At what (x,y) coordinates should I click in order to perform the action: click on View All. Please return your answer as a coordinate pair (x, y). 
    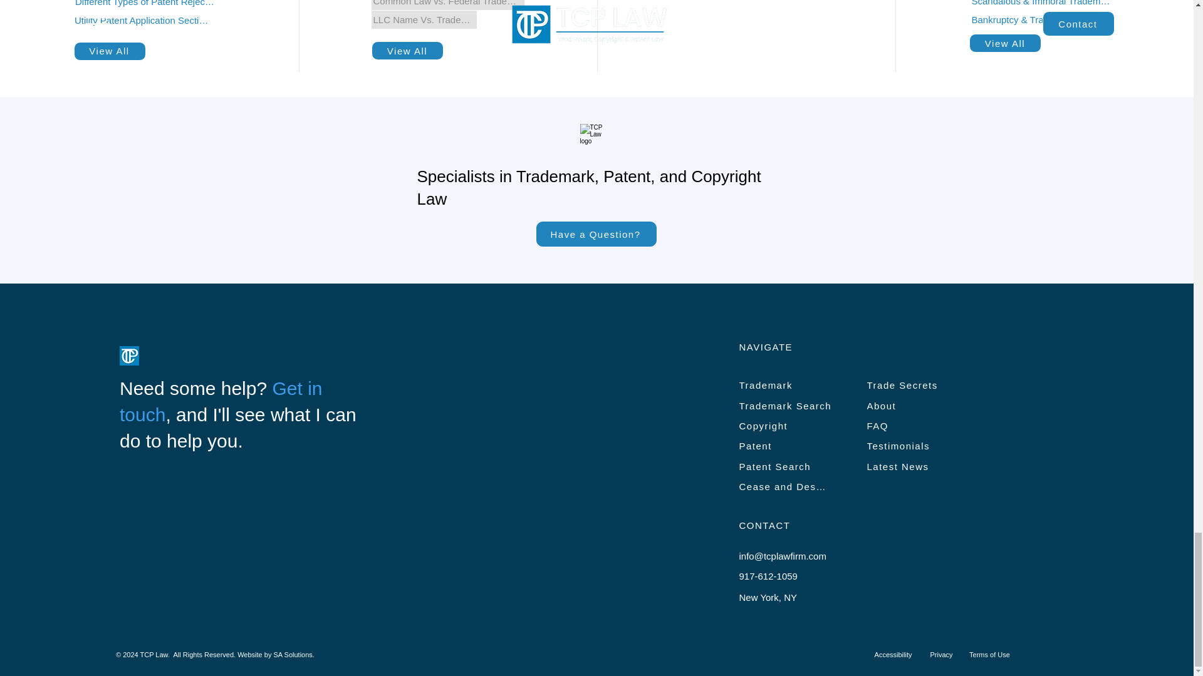
    Looking at the image, I should click on (109, 51).